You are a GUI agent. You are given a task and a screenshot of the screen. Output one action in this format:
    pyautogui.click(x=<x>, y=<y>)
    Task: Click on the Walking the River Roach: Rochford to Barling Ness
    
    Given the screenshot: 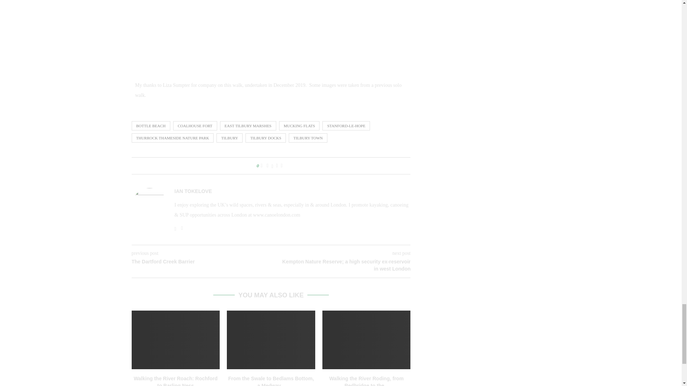 What is the action you would take?
    pyautogui.click(x=176, y=340)
    